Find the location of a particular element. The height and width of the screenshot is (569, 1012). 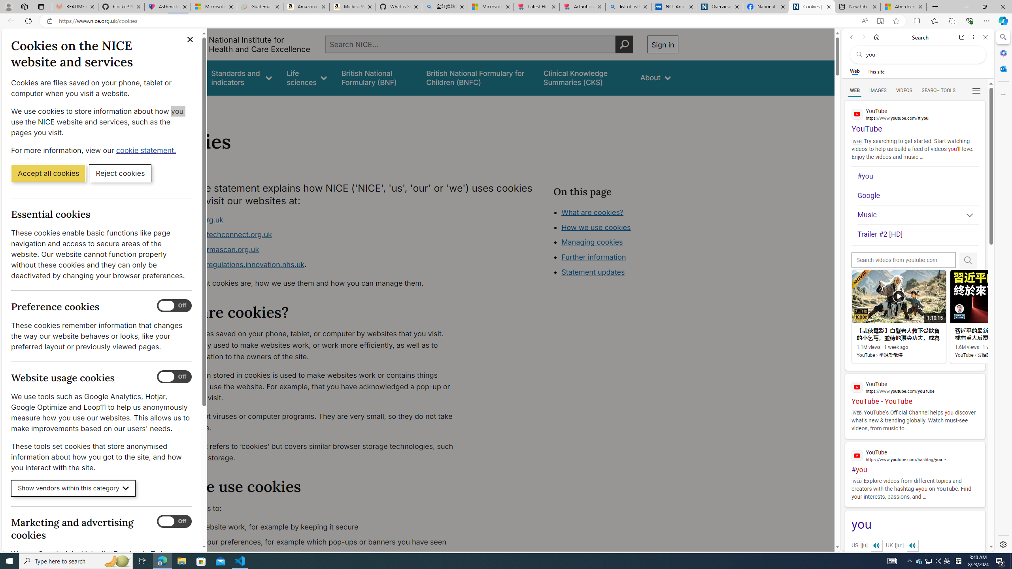

cookie statement. (Opens in a new window) is located at coordinates (147, 150).